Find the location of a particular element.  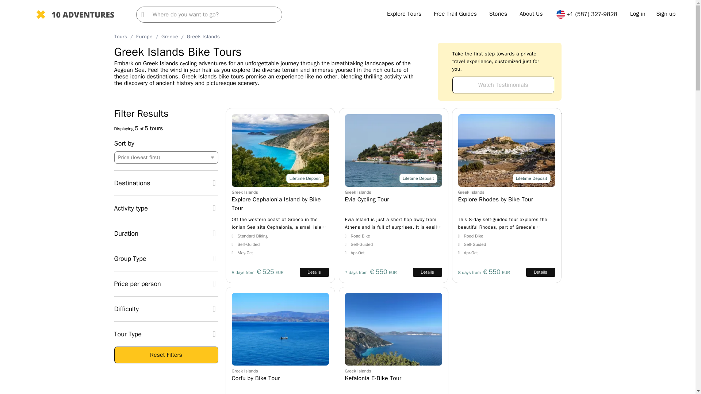

Open details for Kefalonia E-Bike Tour is located at coordinates (394, 340).